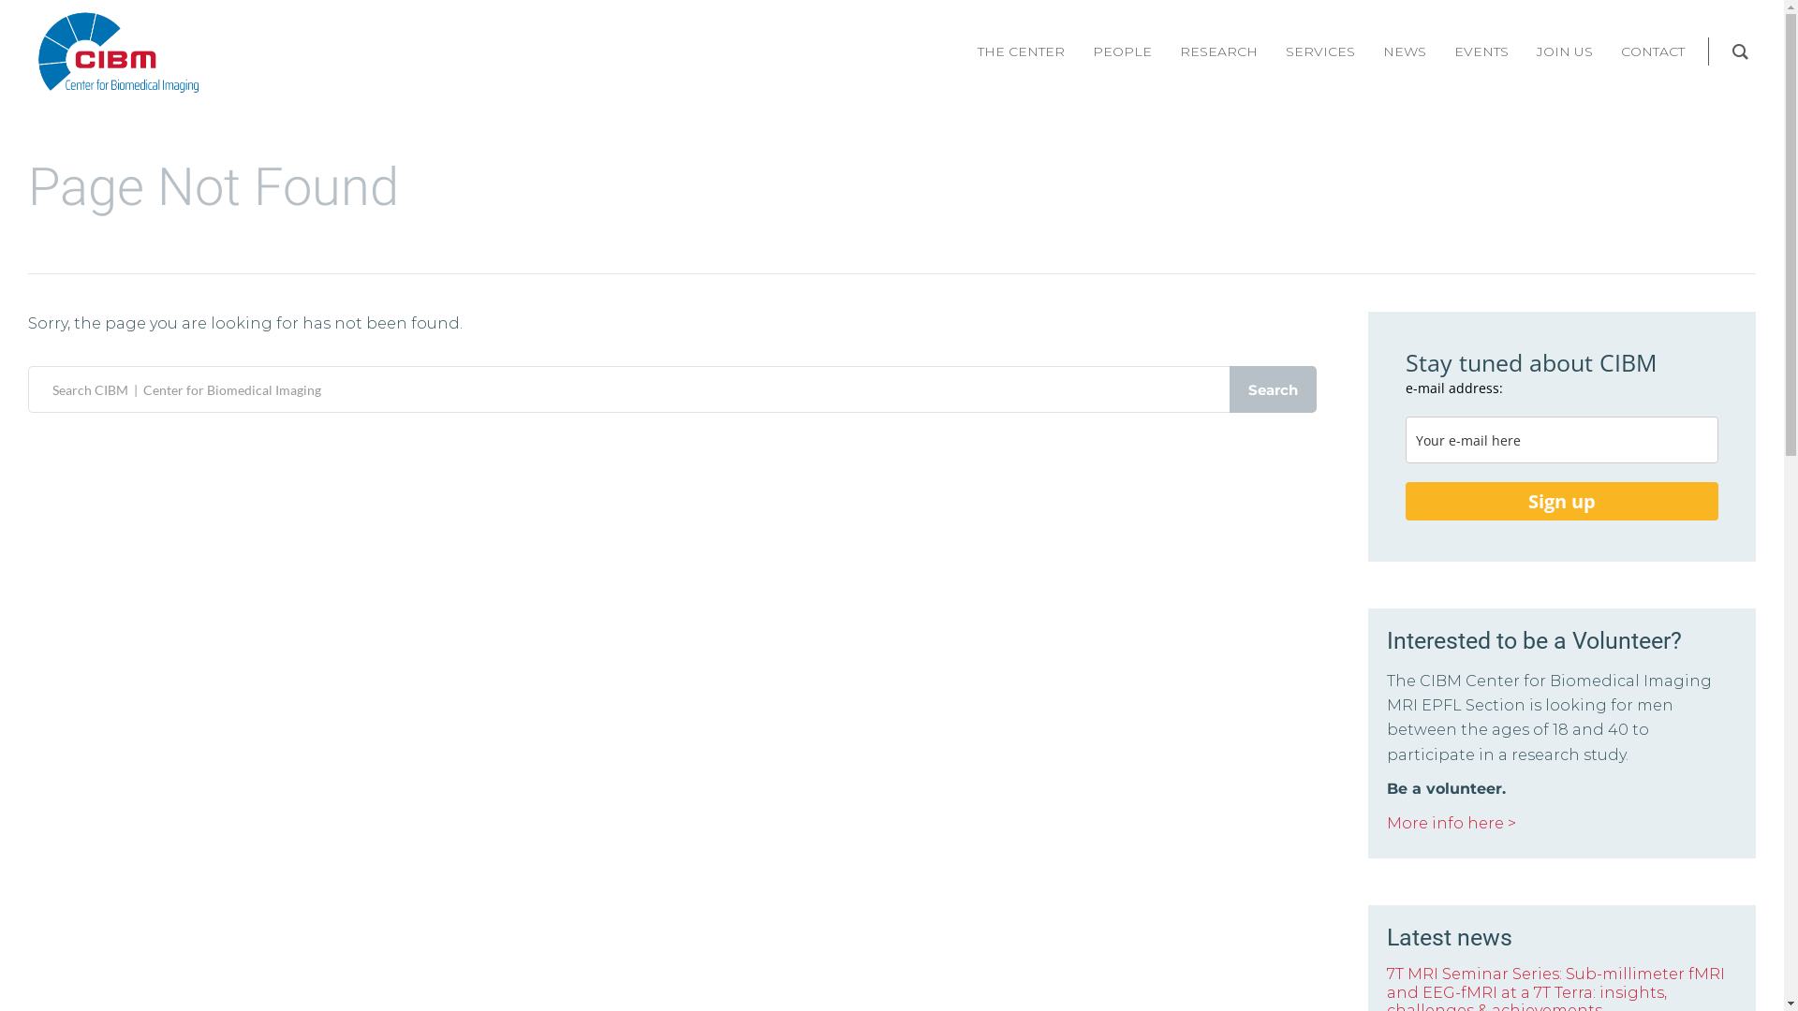 The width and height of the screenshot is (1798, 1011). What do you see at coordinates (1122, 51) in the screenshot?
I see `PEOPLE` at bounding box center [1122, 51].